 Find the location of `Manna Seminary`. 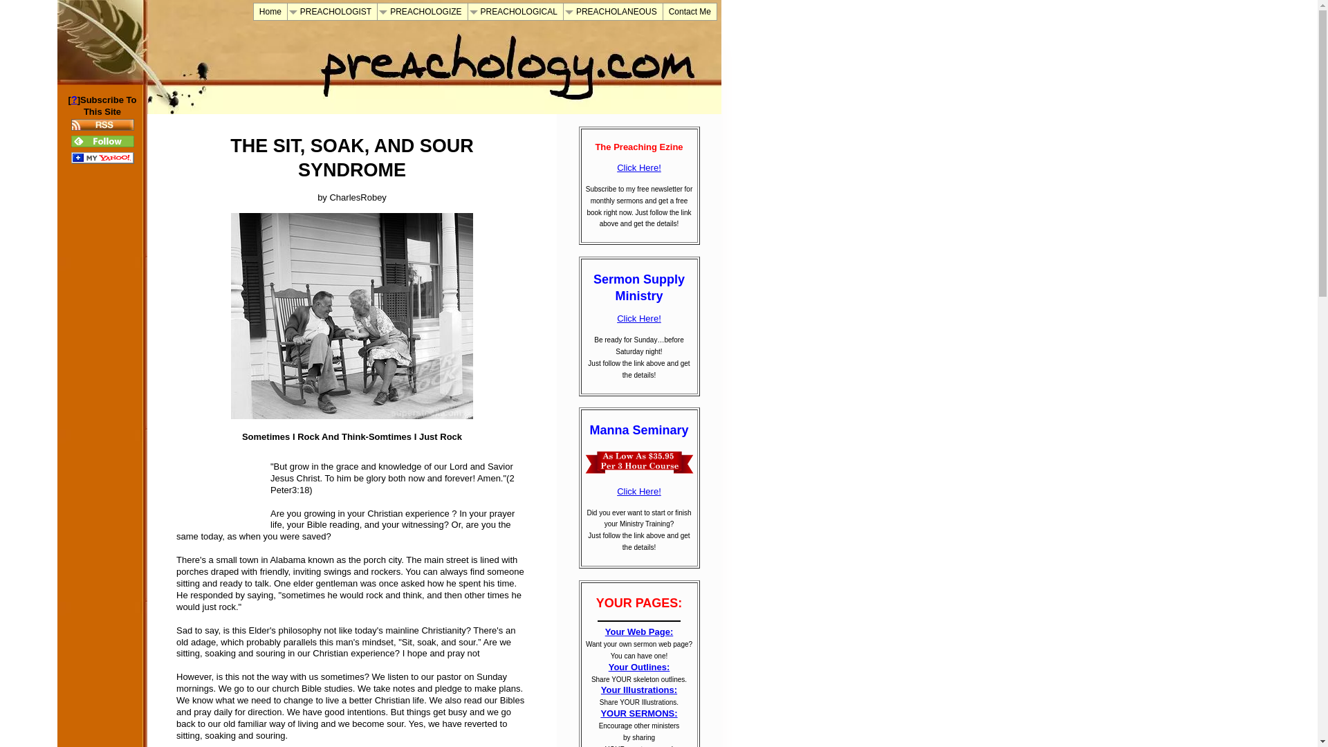

Manna Seminary is located at coordinates (639, 491).